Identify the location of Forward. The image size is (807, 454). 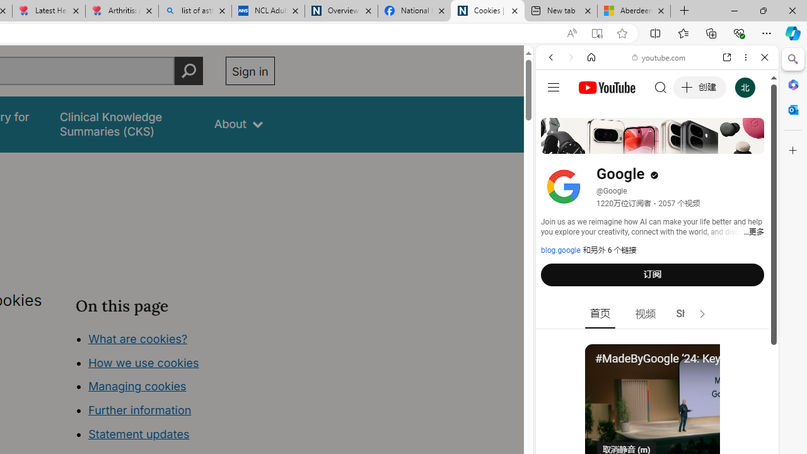
(571, 57).